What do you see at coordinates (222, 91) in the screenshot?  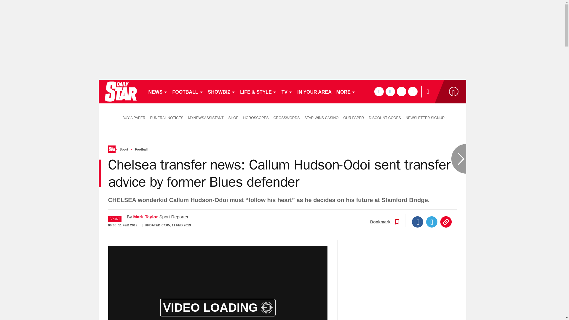 I see `SHOWBIZ` at bounding box center [222, 91].